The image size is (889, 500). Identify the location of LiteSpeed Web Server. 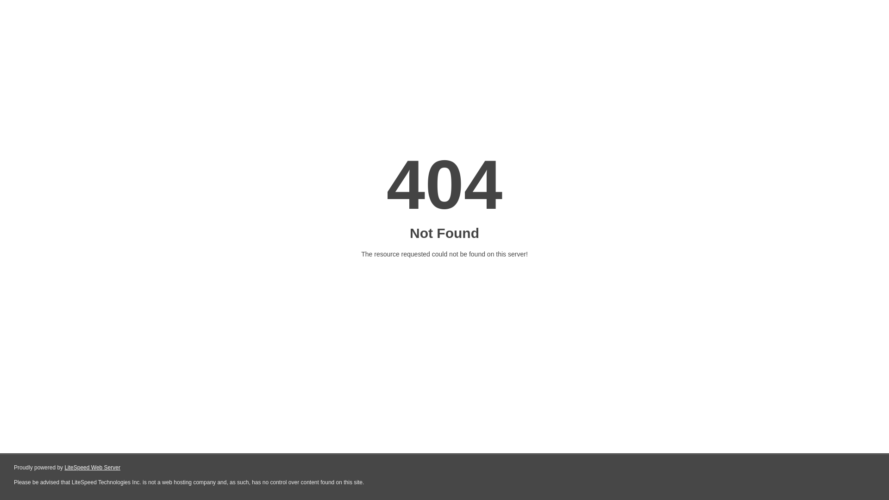
(93, 468).